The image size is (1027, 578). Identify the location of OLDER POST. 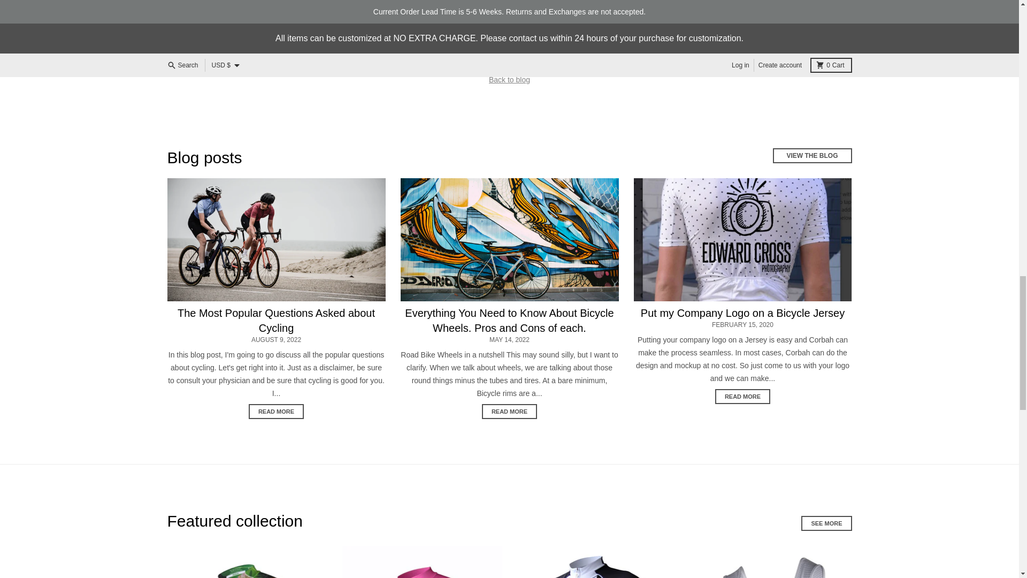
(552, 58).